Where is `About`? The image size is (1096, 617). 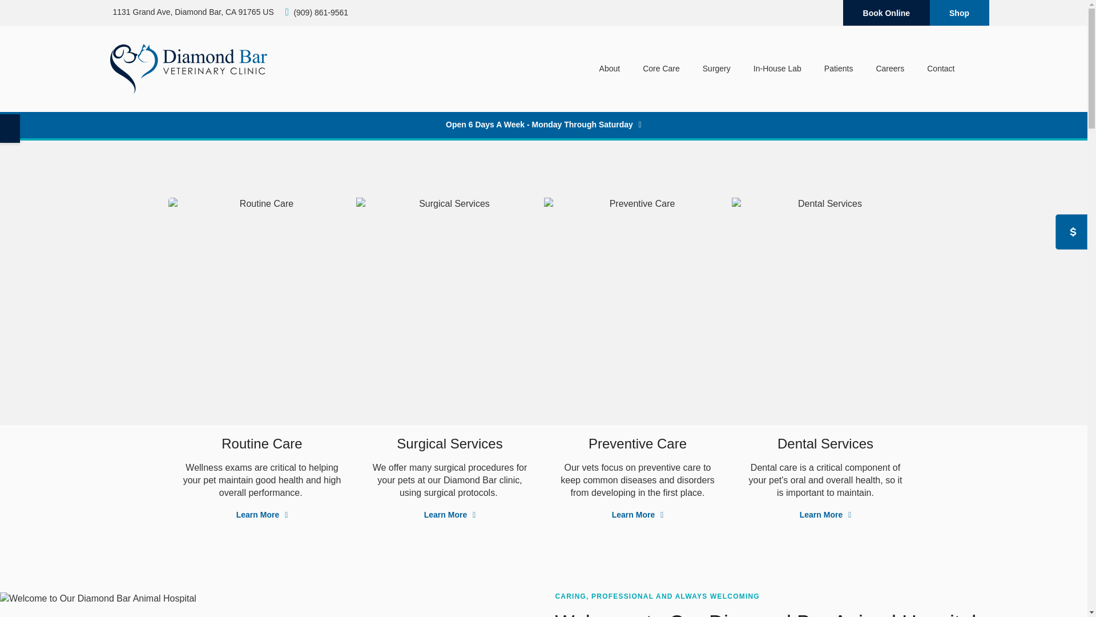 About is located at coordinates (610, 69).